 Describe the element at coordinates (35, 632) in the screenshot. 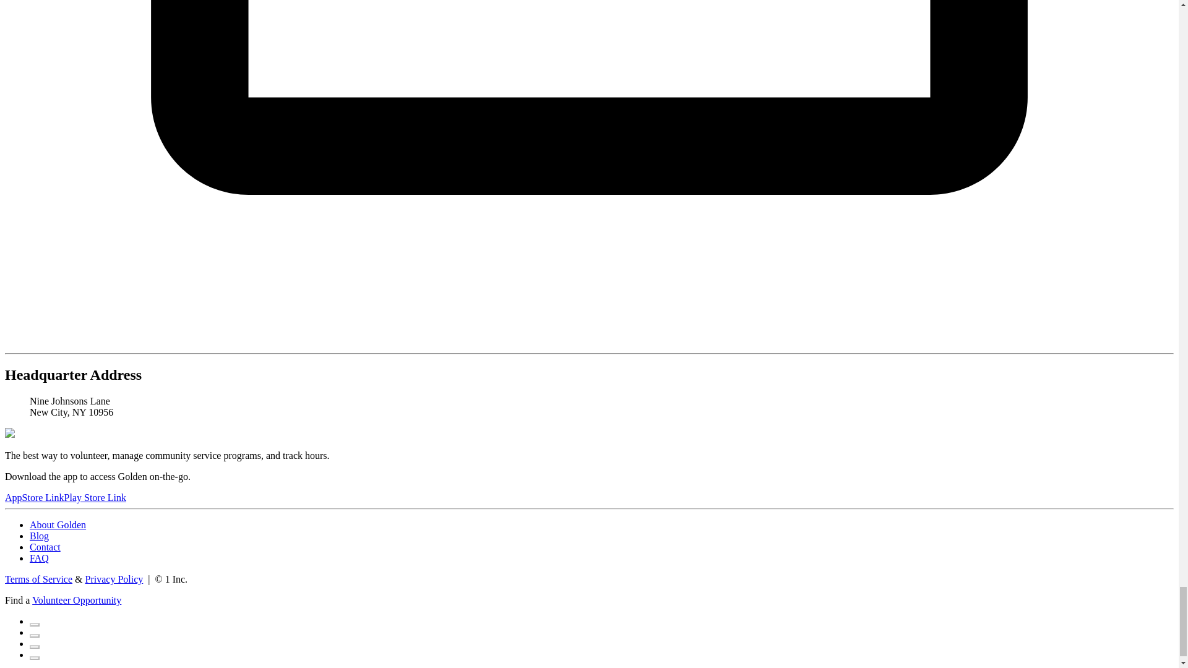

I see `Visit Us On Twitter` at that location.